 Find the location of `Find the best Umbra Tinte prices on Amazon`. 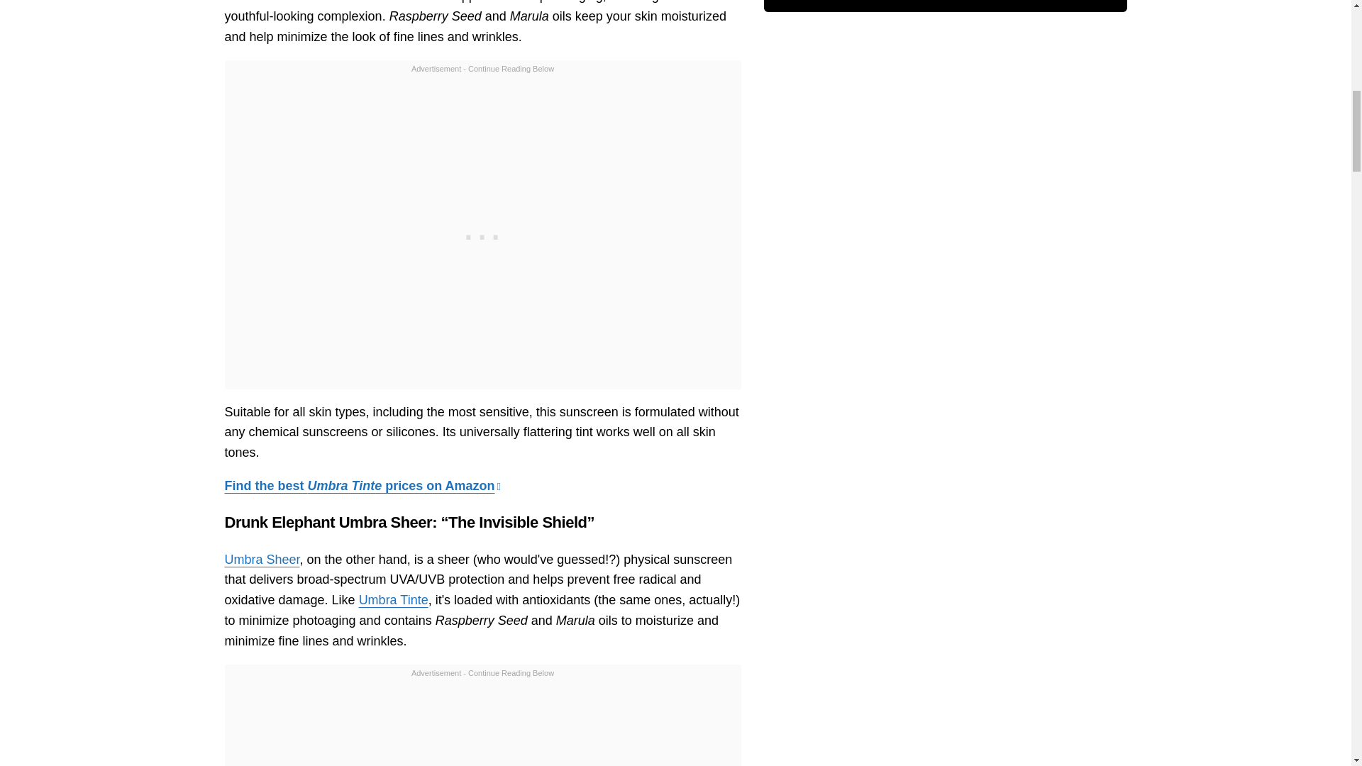

Find the best Umbra Tinte prices on Amazon is located at coordinates (362, 486).